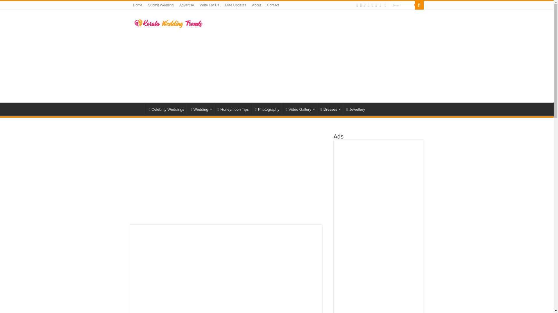 The image size is (558, 313). Describe the element at coordinates (233, 109) in the screenshot. I see `Honeymoon Tips` at that location.